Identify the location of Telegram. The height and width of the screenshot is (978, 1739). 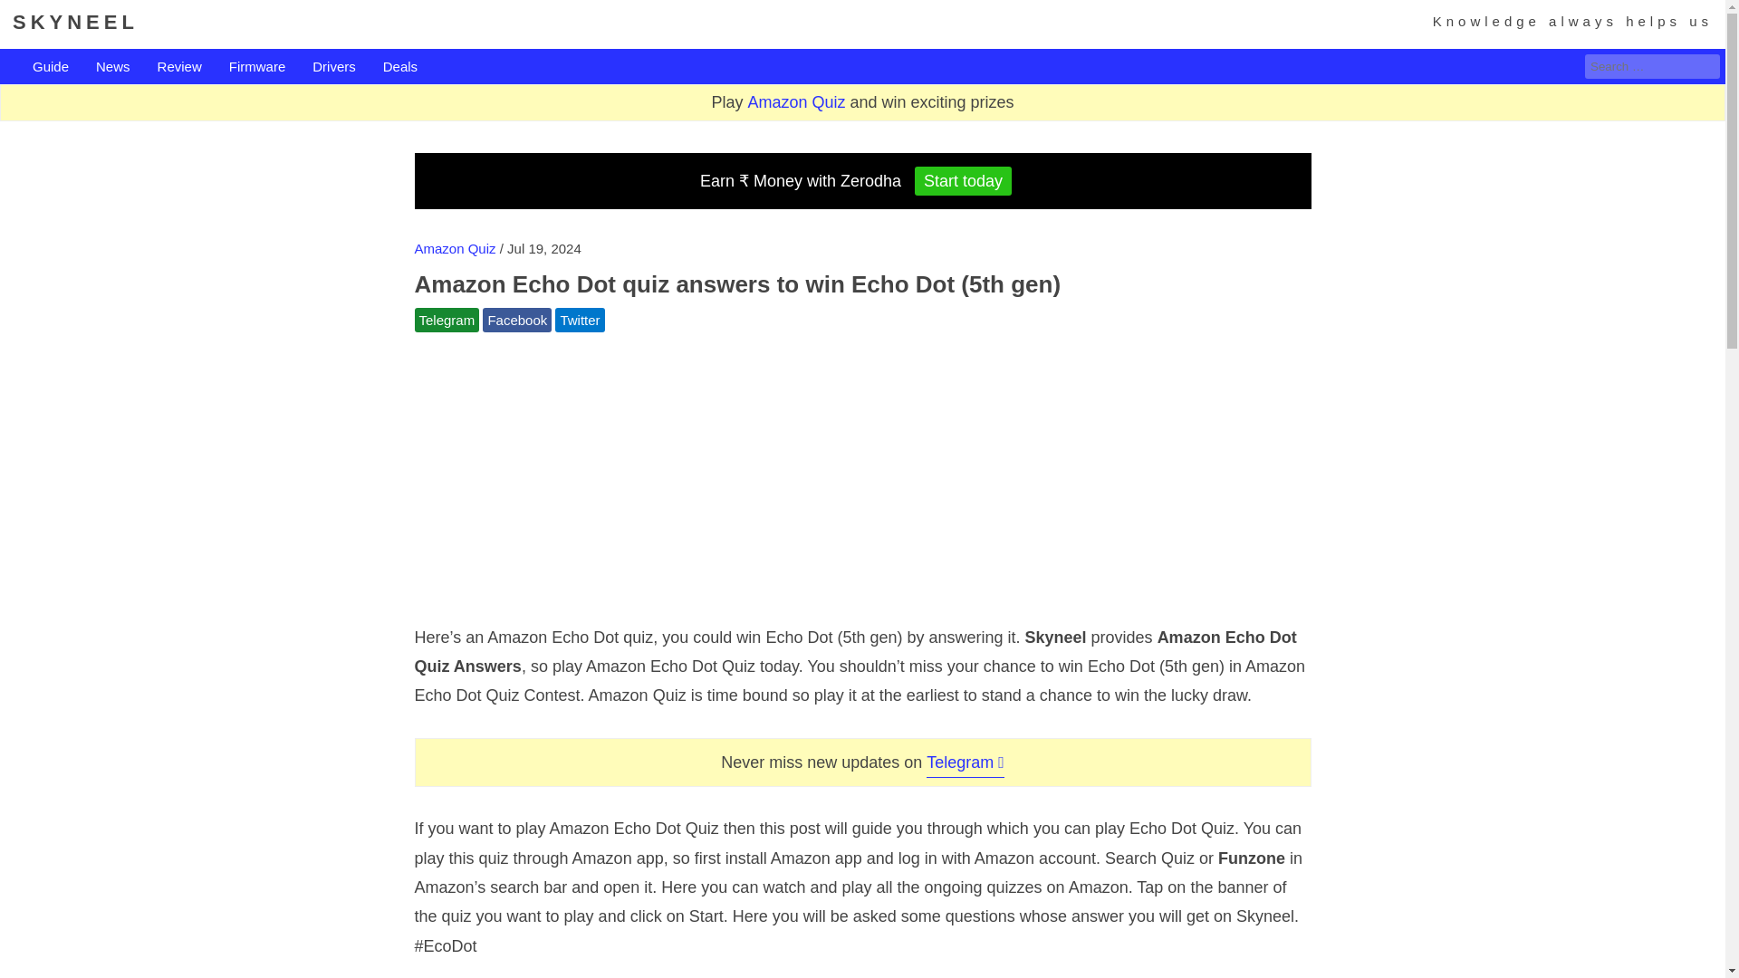
(447, 321).